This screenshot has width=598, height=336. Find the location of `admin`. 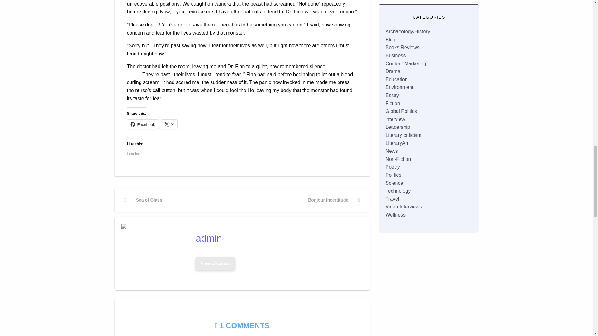

admin is located at coordinates (334, 200).